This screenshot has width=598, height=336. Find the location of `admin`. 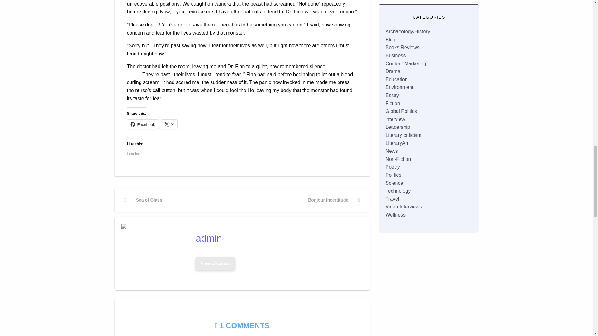

admin is located at coordinates (334, 200).